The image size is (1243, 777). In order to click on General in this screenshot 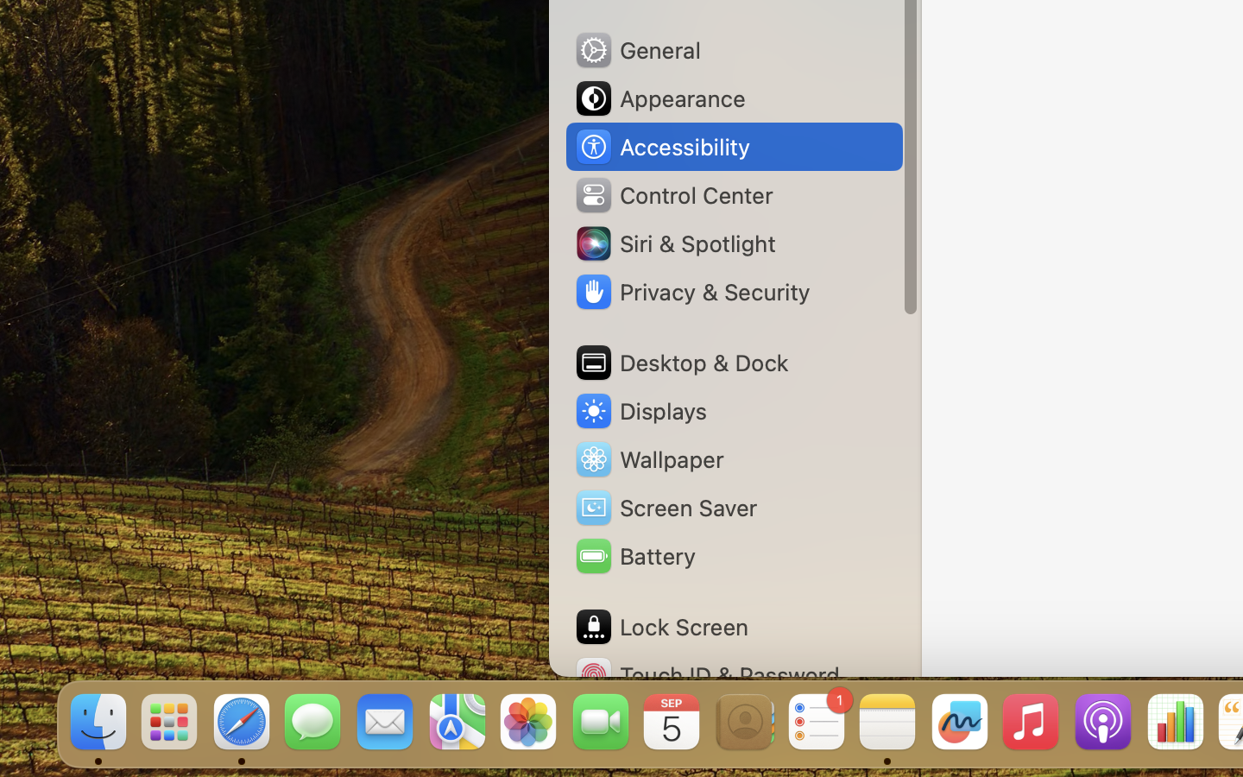, I will do `click(637, 50)`.